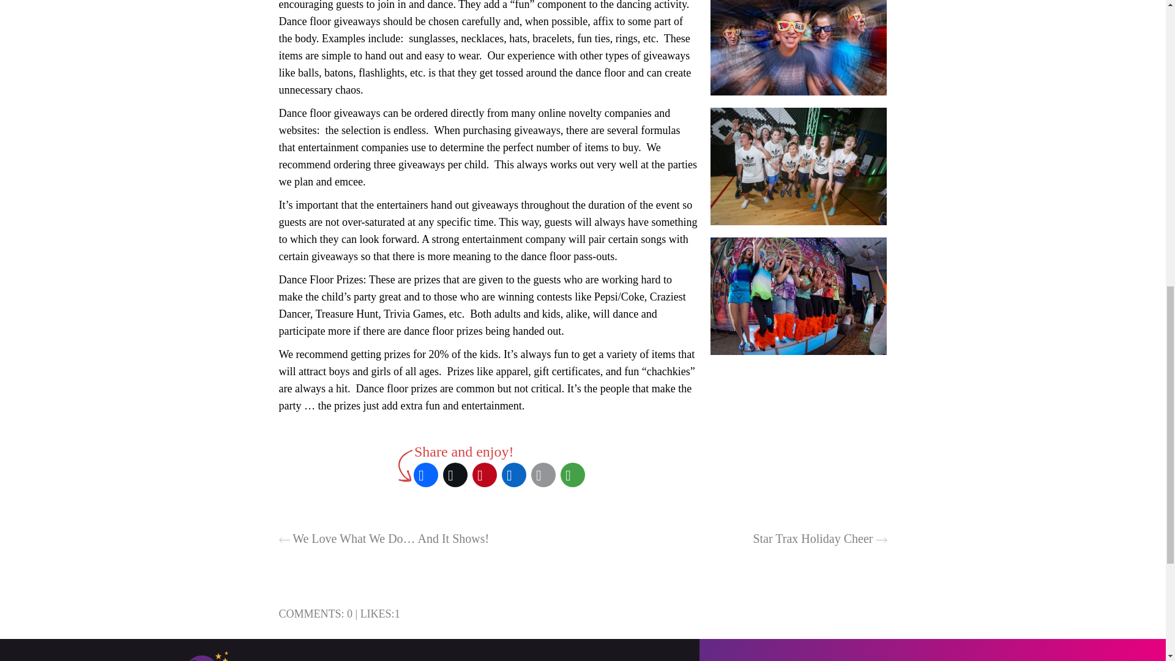 This screenshot has height=661, width=1175. What do you see at coordinates (573, 475) in the screenshot?
I see `More Options` at bounding box center [573, 475].